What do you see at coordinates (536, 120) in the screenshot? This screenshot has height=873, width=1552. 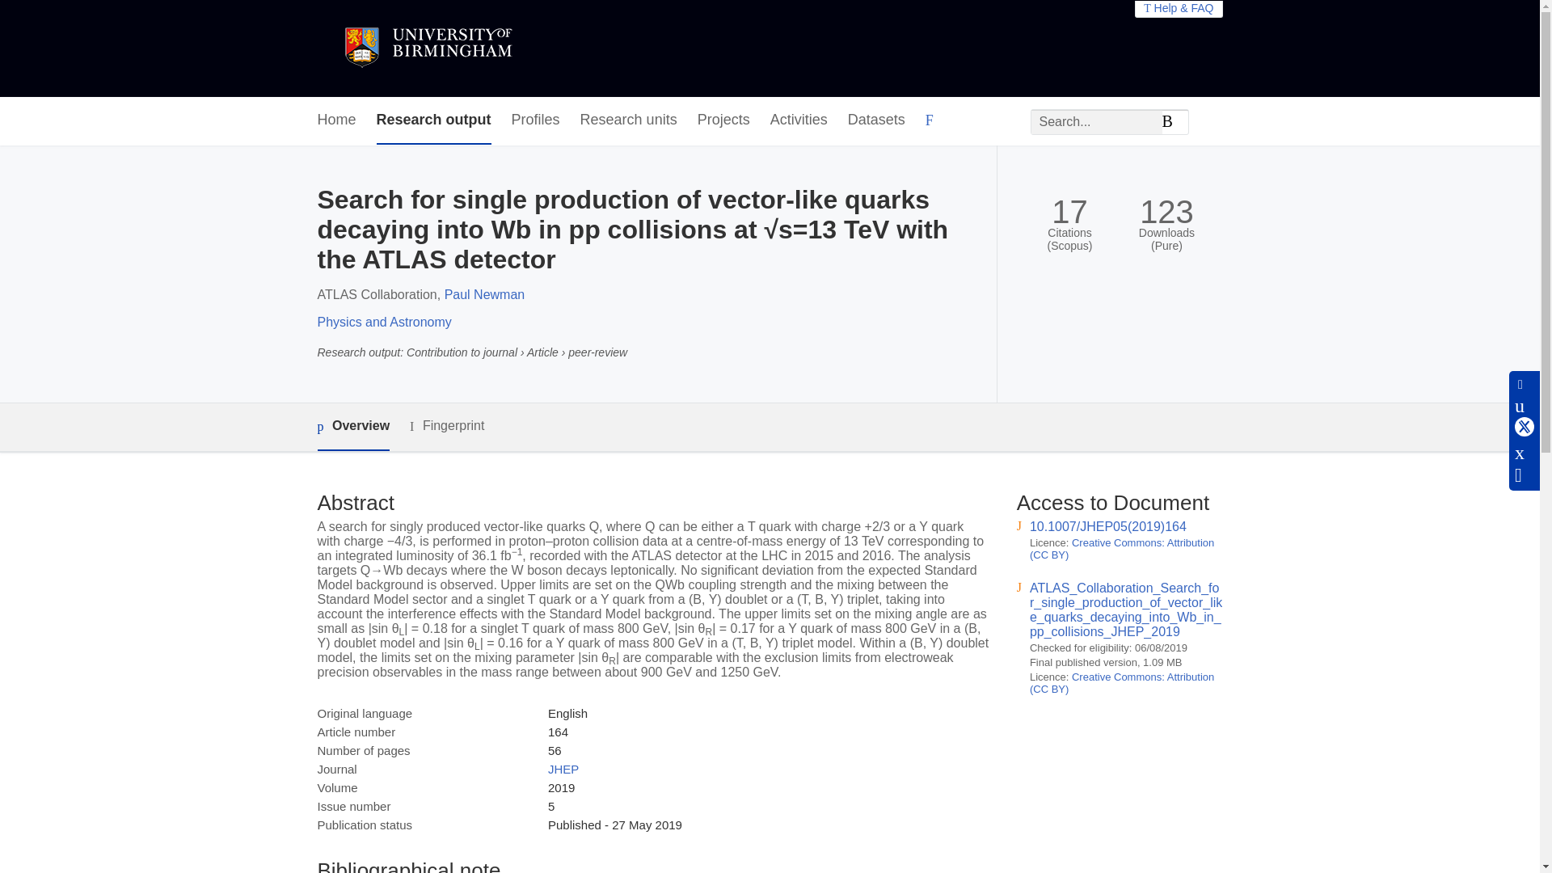 I see `Profiles` at bounding box center [536, 120].